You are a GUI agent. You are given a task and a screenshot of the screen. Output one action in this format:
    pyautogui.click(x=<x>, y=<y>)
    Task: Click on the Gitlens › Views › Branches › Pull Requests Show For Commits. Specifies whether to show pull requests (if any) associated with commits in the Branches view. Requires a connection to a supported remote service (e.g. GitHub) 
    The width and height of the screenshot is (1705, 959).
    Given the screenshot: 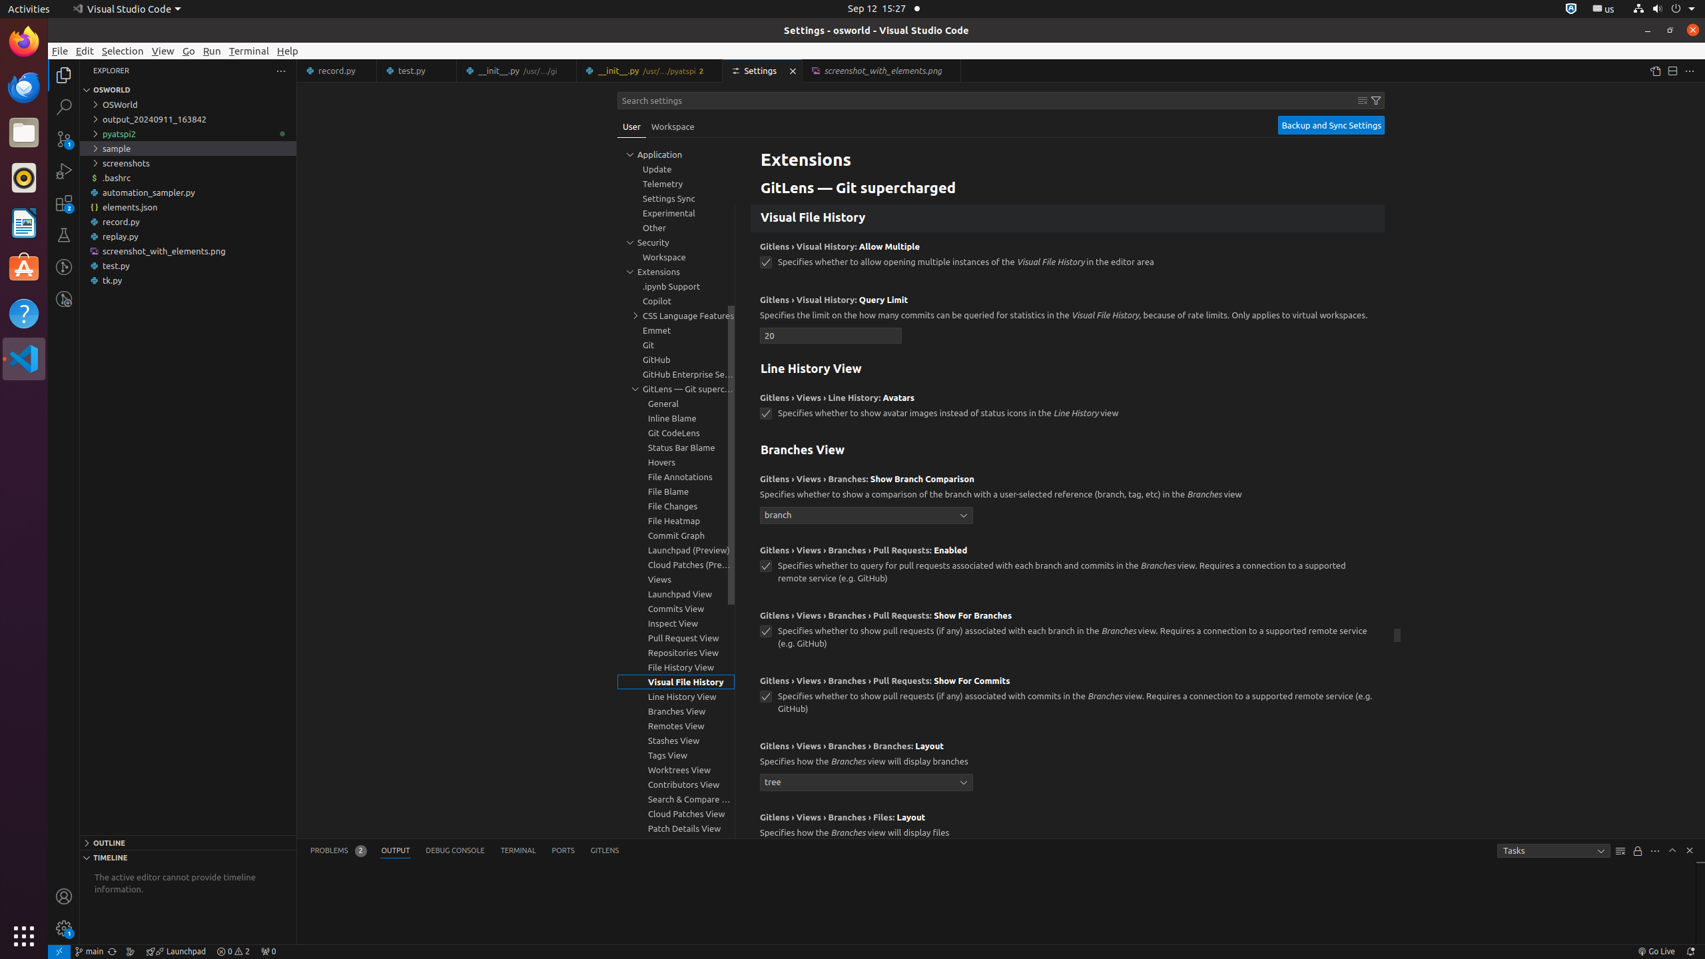 What is the action you would take?
    pyautogui.click(x=1068, y=699)
    